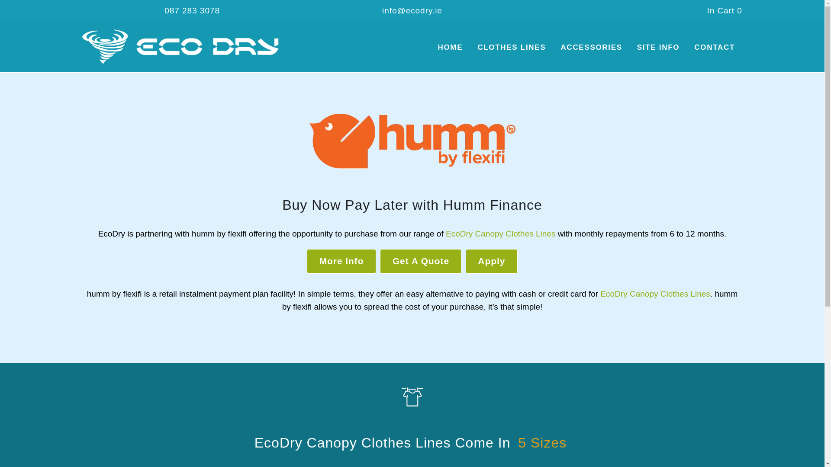 The width and height of the screenshot is (831, 467). Describe the element at coordinates (654, 294) in the screenshot. I see `EcoDry Canopy Clothes Lines` at that location.